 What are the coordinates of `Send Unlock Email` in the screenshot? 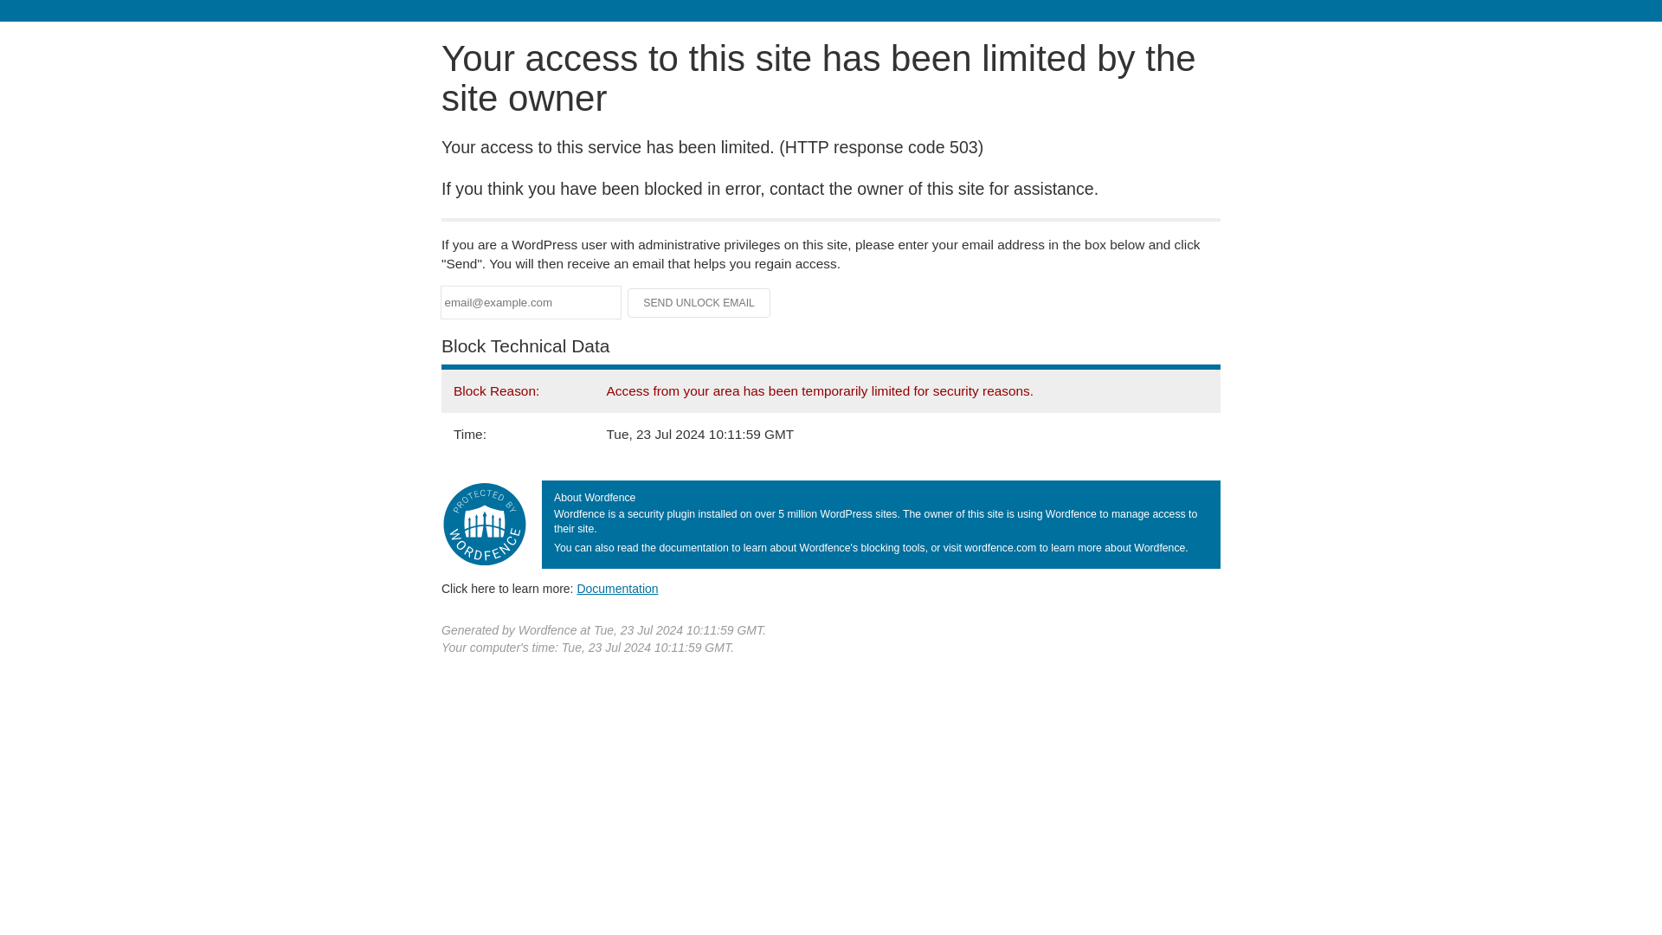 It's located at (699, 303).